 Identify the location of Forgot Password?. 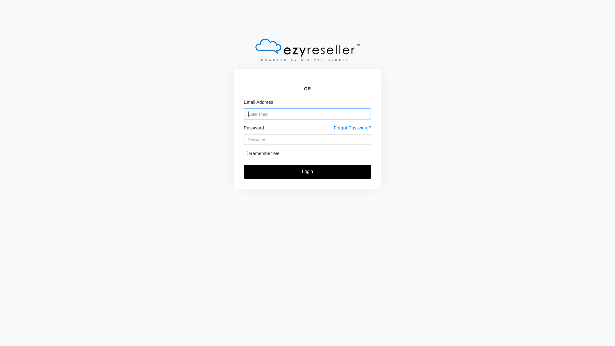
(352, 128).